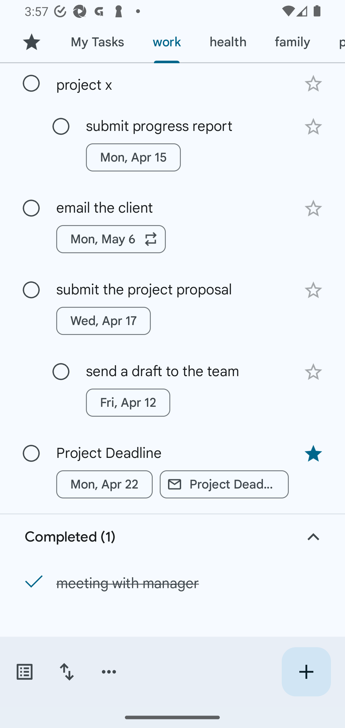  Describe the element at coordinates (293, 42) in the screenshot. I see `family` at that location.